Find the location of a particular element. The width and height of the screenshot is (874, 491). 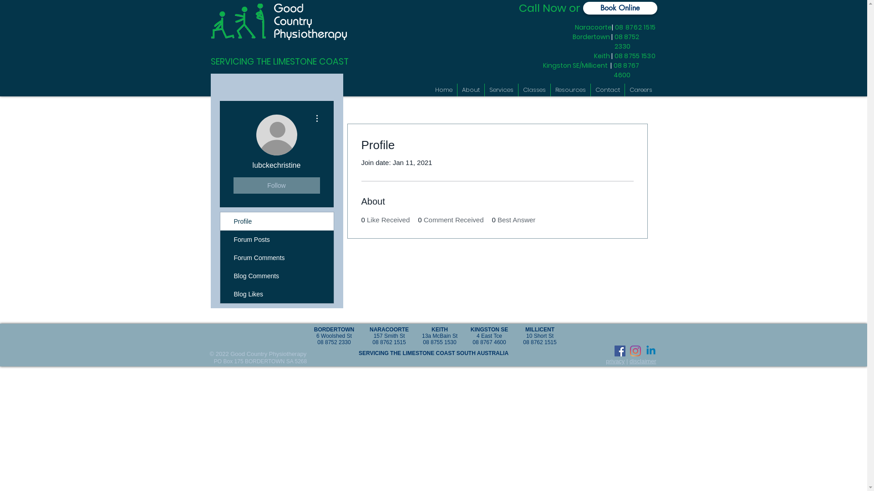

Forum Comments is located at coordinates (277, 258).